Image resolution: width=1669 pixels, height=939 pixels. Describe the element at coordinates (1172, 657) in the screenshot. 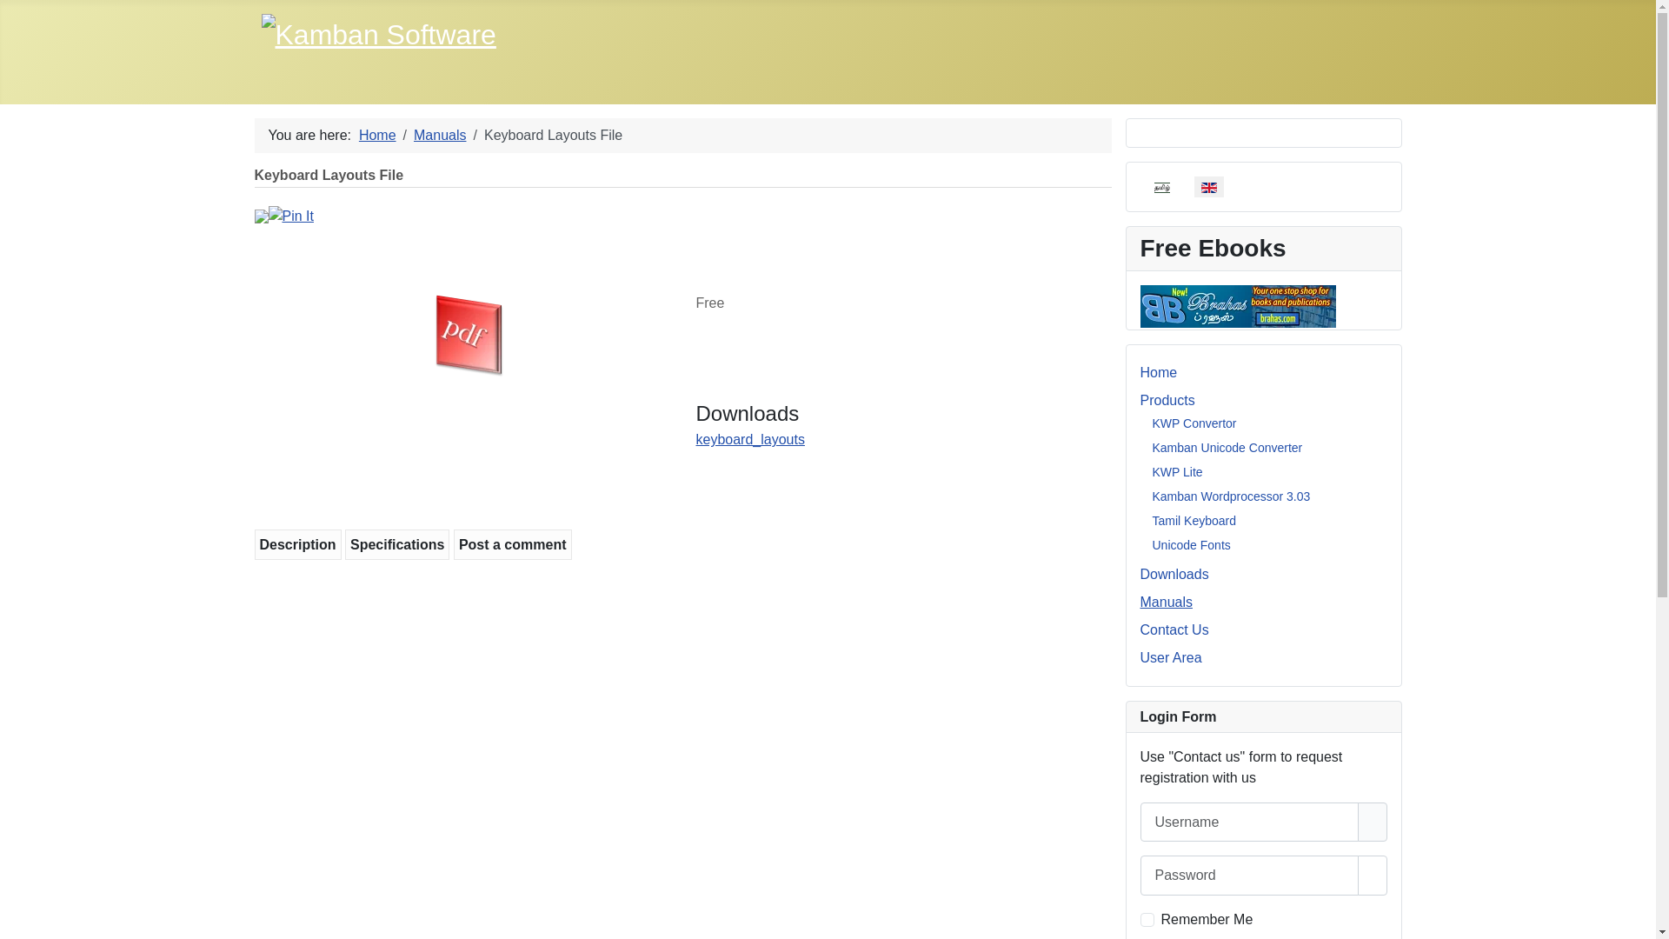

I see `User Area` at that location.